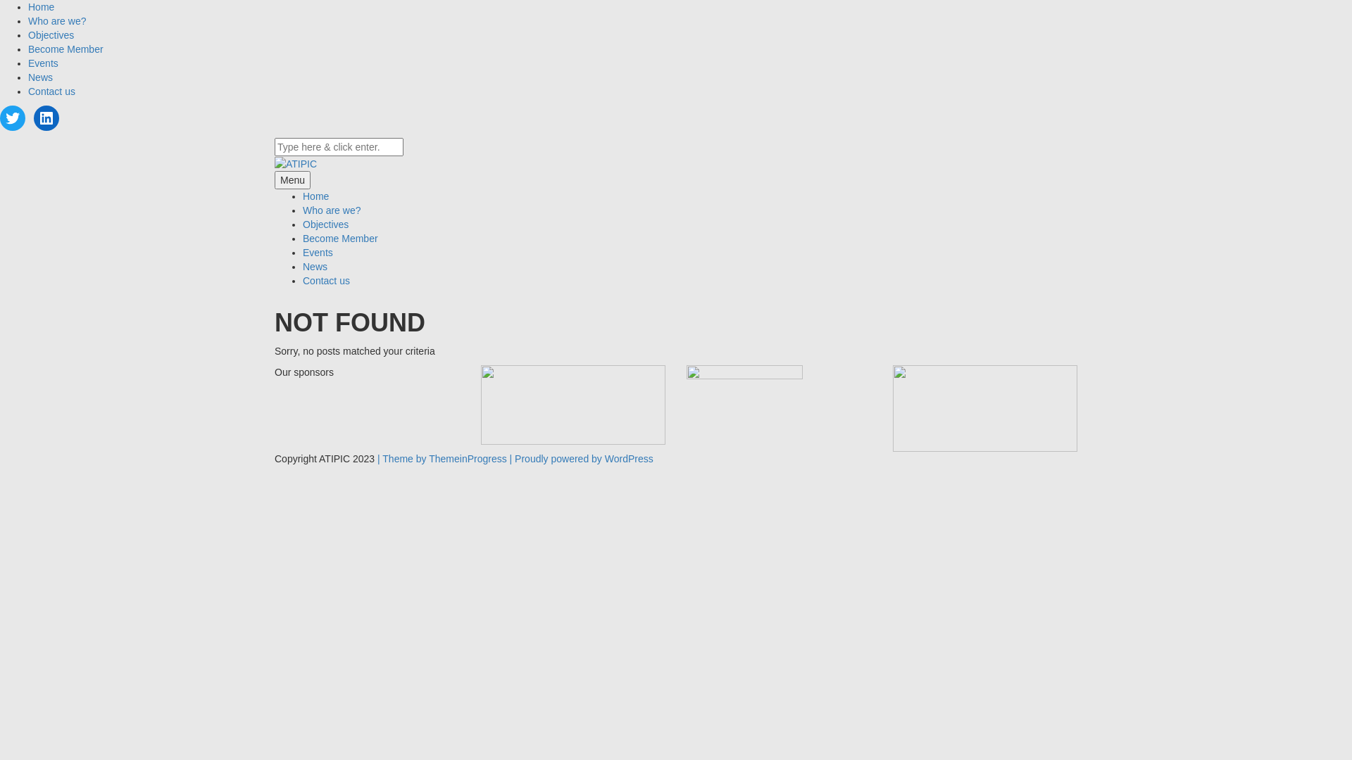  Describe the element at coordinates (13, 118) in the screenshot. I see `https://twitter.com/ATIPIC6` at that location.